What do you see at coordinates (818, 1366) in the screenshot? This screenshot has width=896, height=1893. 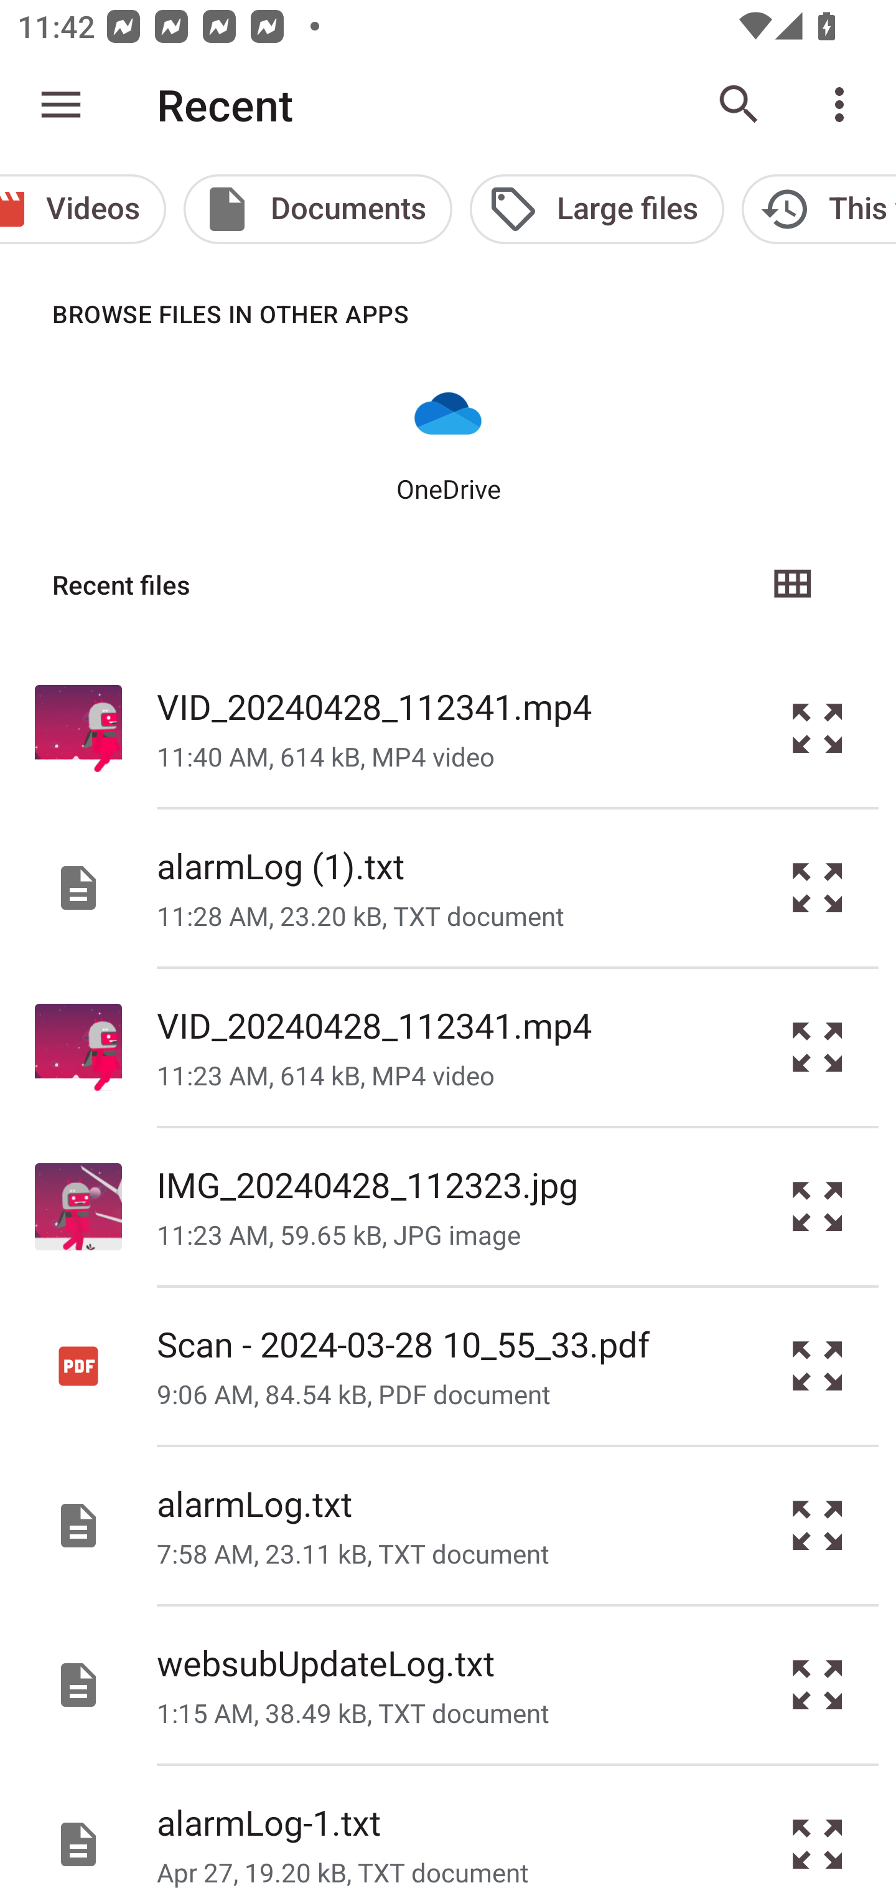 I see `Preview the file Scan - 2024-03-28 10_55_33.pdf` at bounding box center [818, 1366].